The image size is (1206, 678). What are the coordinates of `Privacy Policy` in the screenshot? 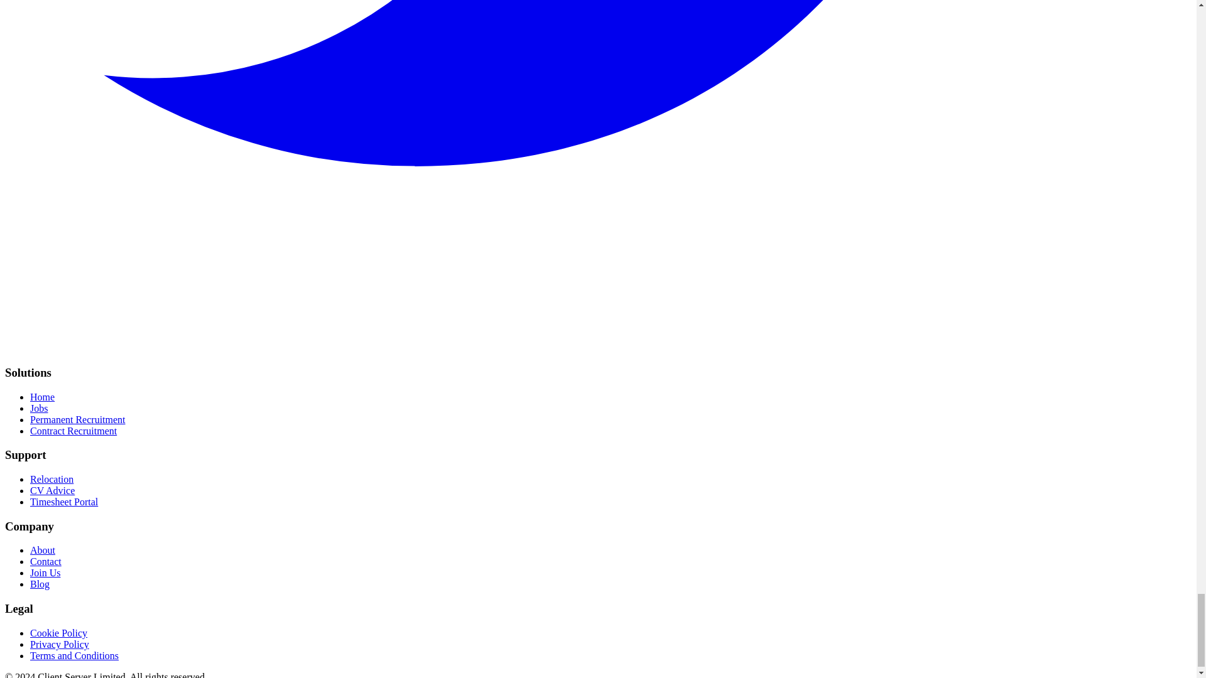 It's located at (60, 644).